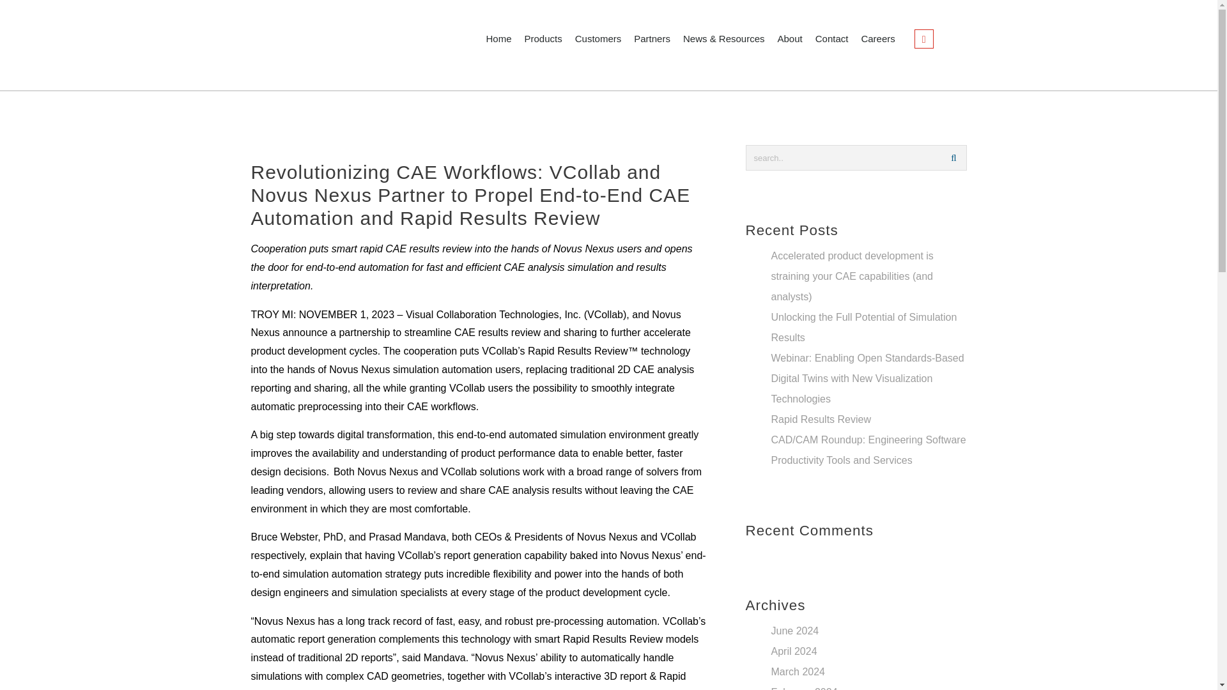 The width and height of the screenshot is (1227, 690). I want to click on Partners, so click(652, 38).